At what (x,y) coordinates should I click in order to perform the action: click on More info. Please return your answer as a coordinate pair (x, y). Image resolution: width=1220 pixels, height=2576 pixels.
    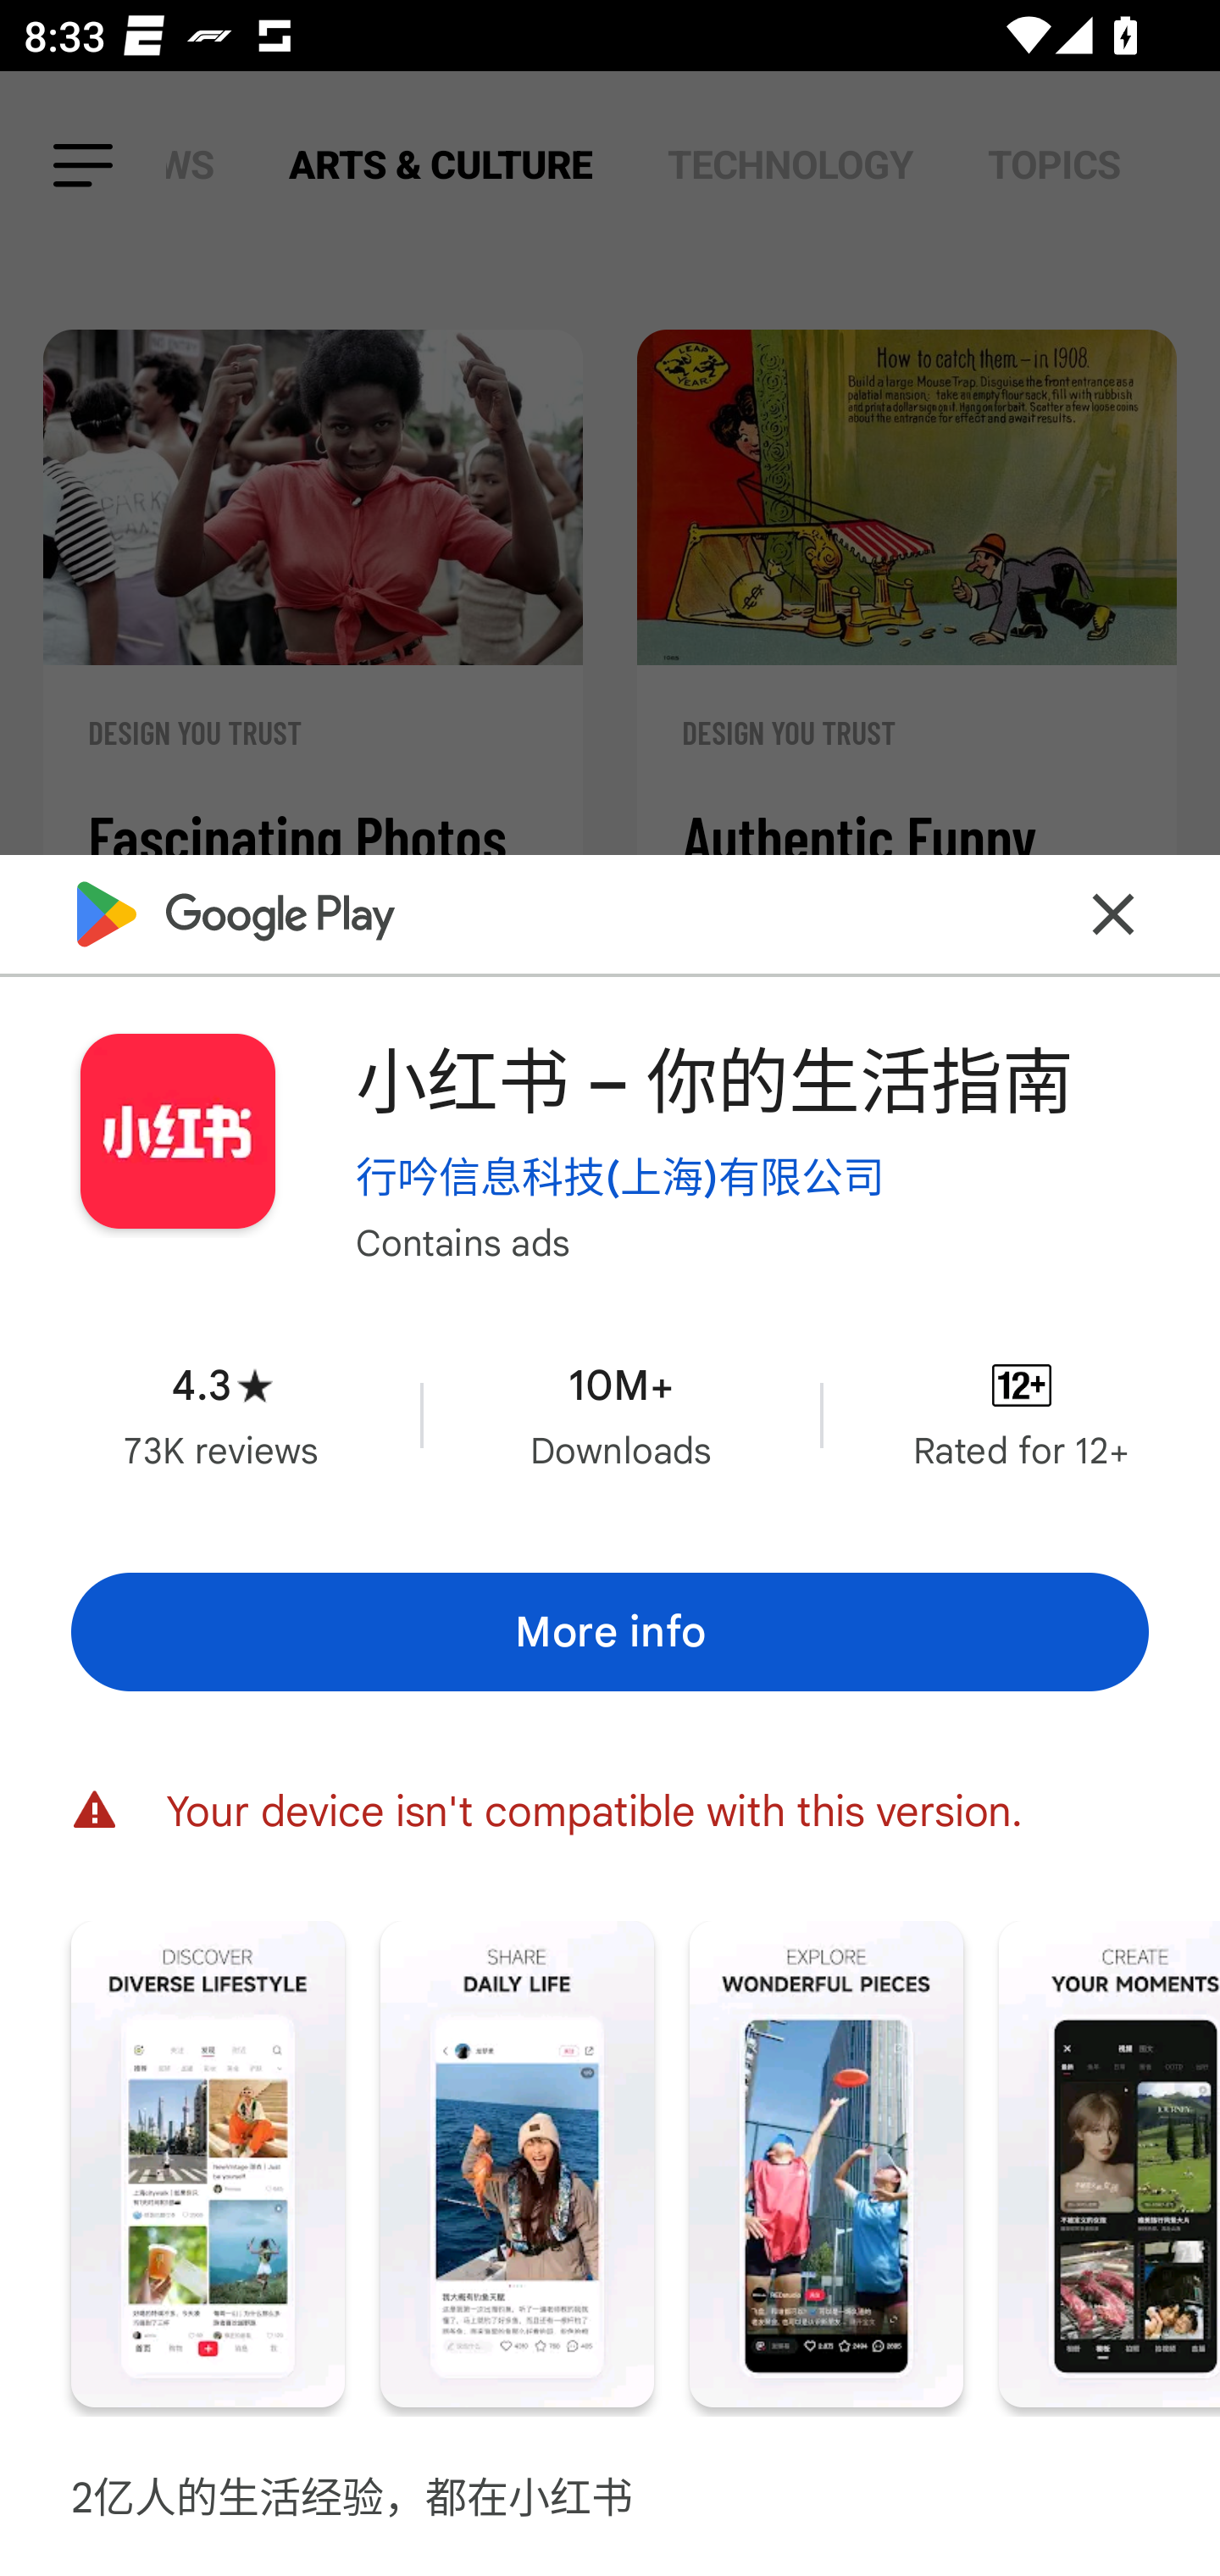
    Looking at the image, I should click on (610, 1633).